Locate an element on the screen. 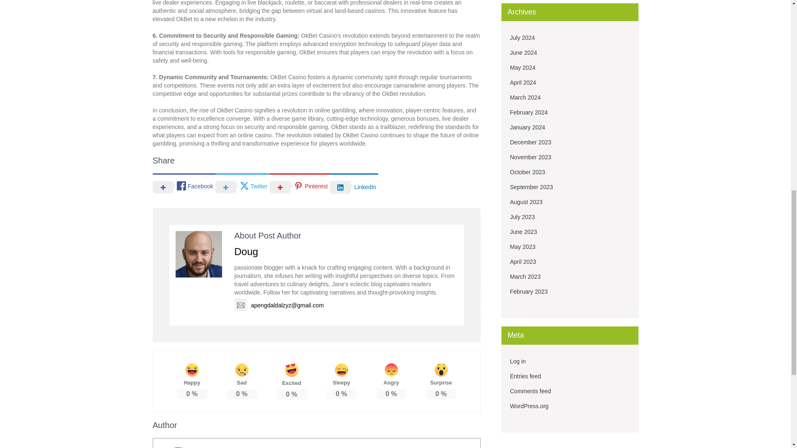 The width and height of the screenshot is (797, 448). Twitter is located at coordinates (242, 186).